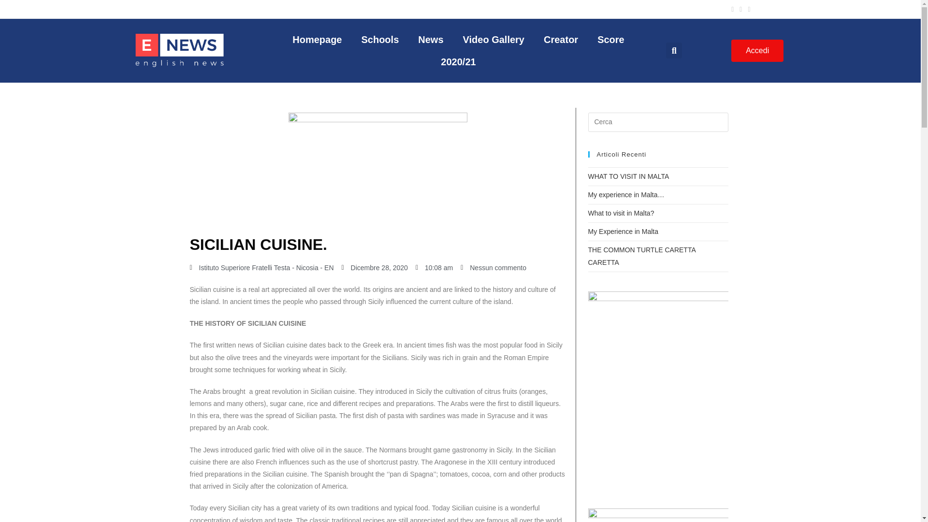  I want to click on WHAT TO VISIT IN MALTA, so click(628, 176).